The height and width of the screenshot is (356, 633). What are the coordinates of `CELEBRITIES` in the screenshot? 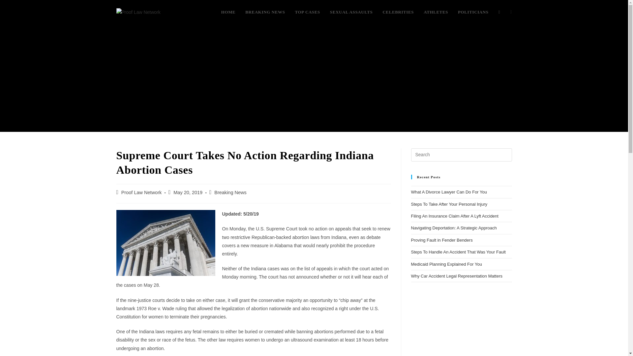 It's located at (398, 12).